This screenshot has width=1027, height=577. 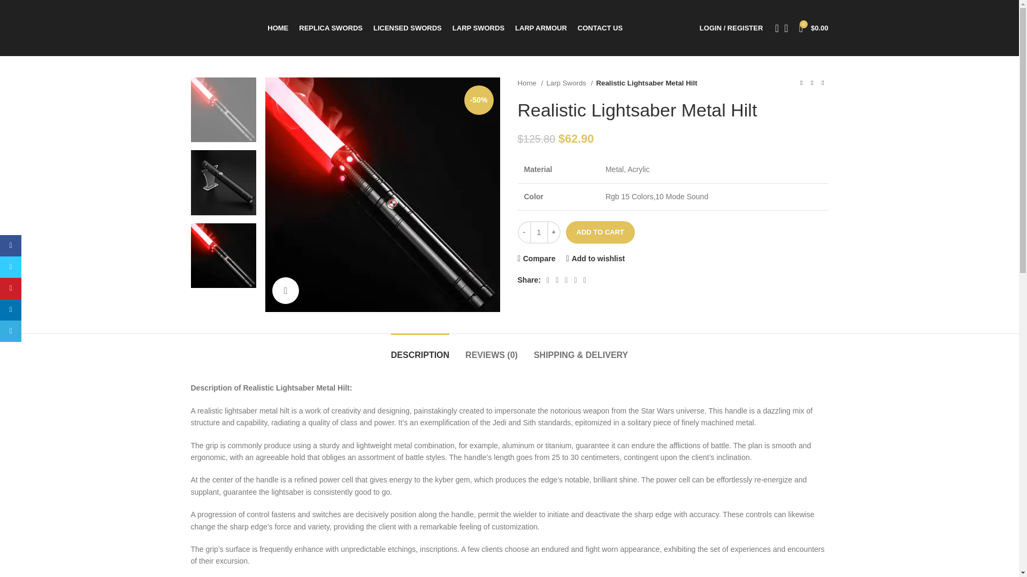 What do you see at coordinates (420, 349) in the screenshot?
I see `DESCRIPTION` at bounding box center [420, 349].